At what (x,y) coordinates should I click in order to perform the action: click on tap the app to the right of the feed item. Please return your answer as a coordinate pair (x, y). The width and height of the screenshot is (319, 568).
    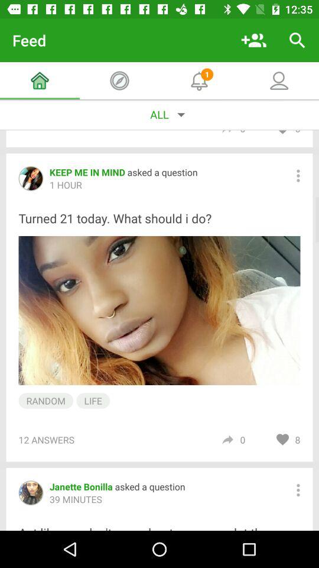
    Looking at the image, I should click on (254, 40).